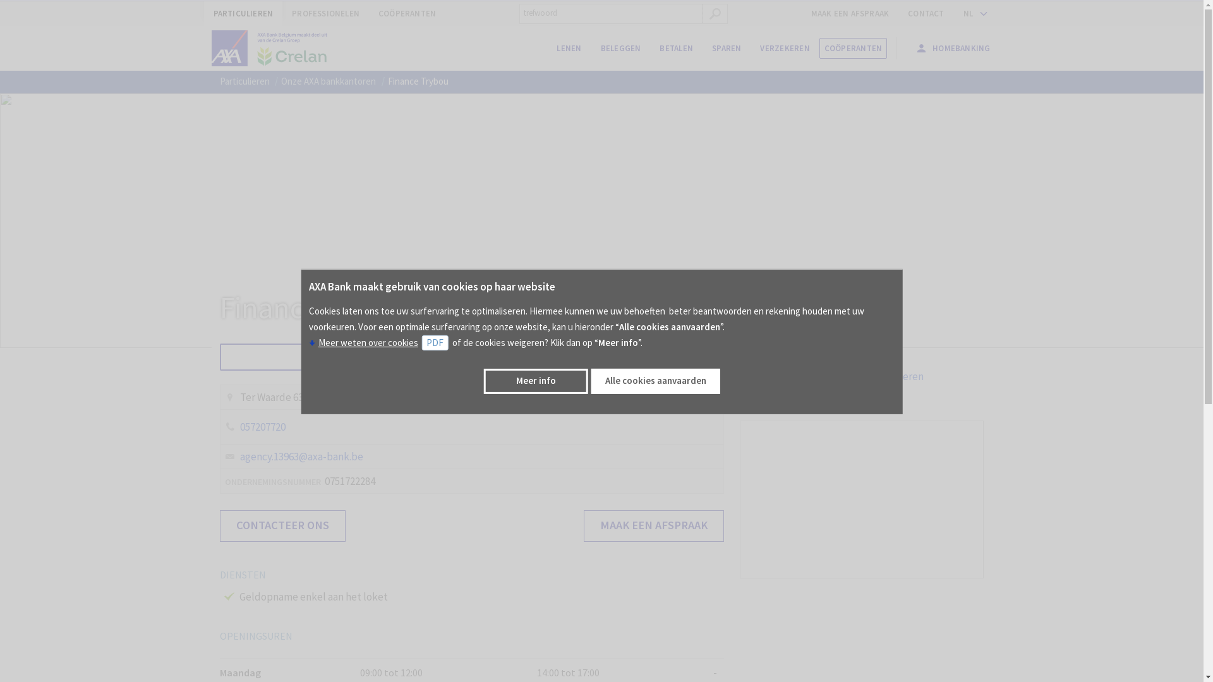 Image resolution: width=1213 pixels, height=682 pixels. Describe the element at coordinates (326, 14) in the screenshot. I see `PROFESSIONELEN` at that location.